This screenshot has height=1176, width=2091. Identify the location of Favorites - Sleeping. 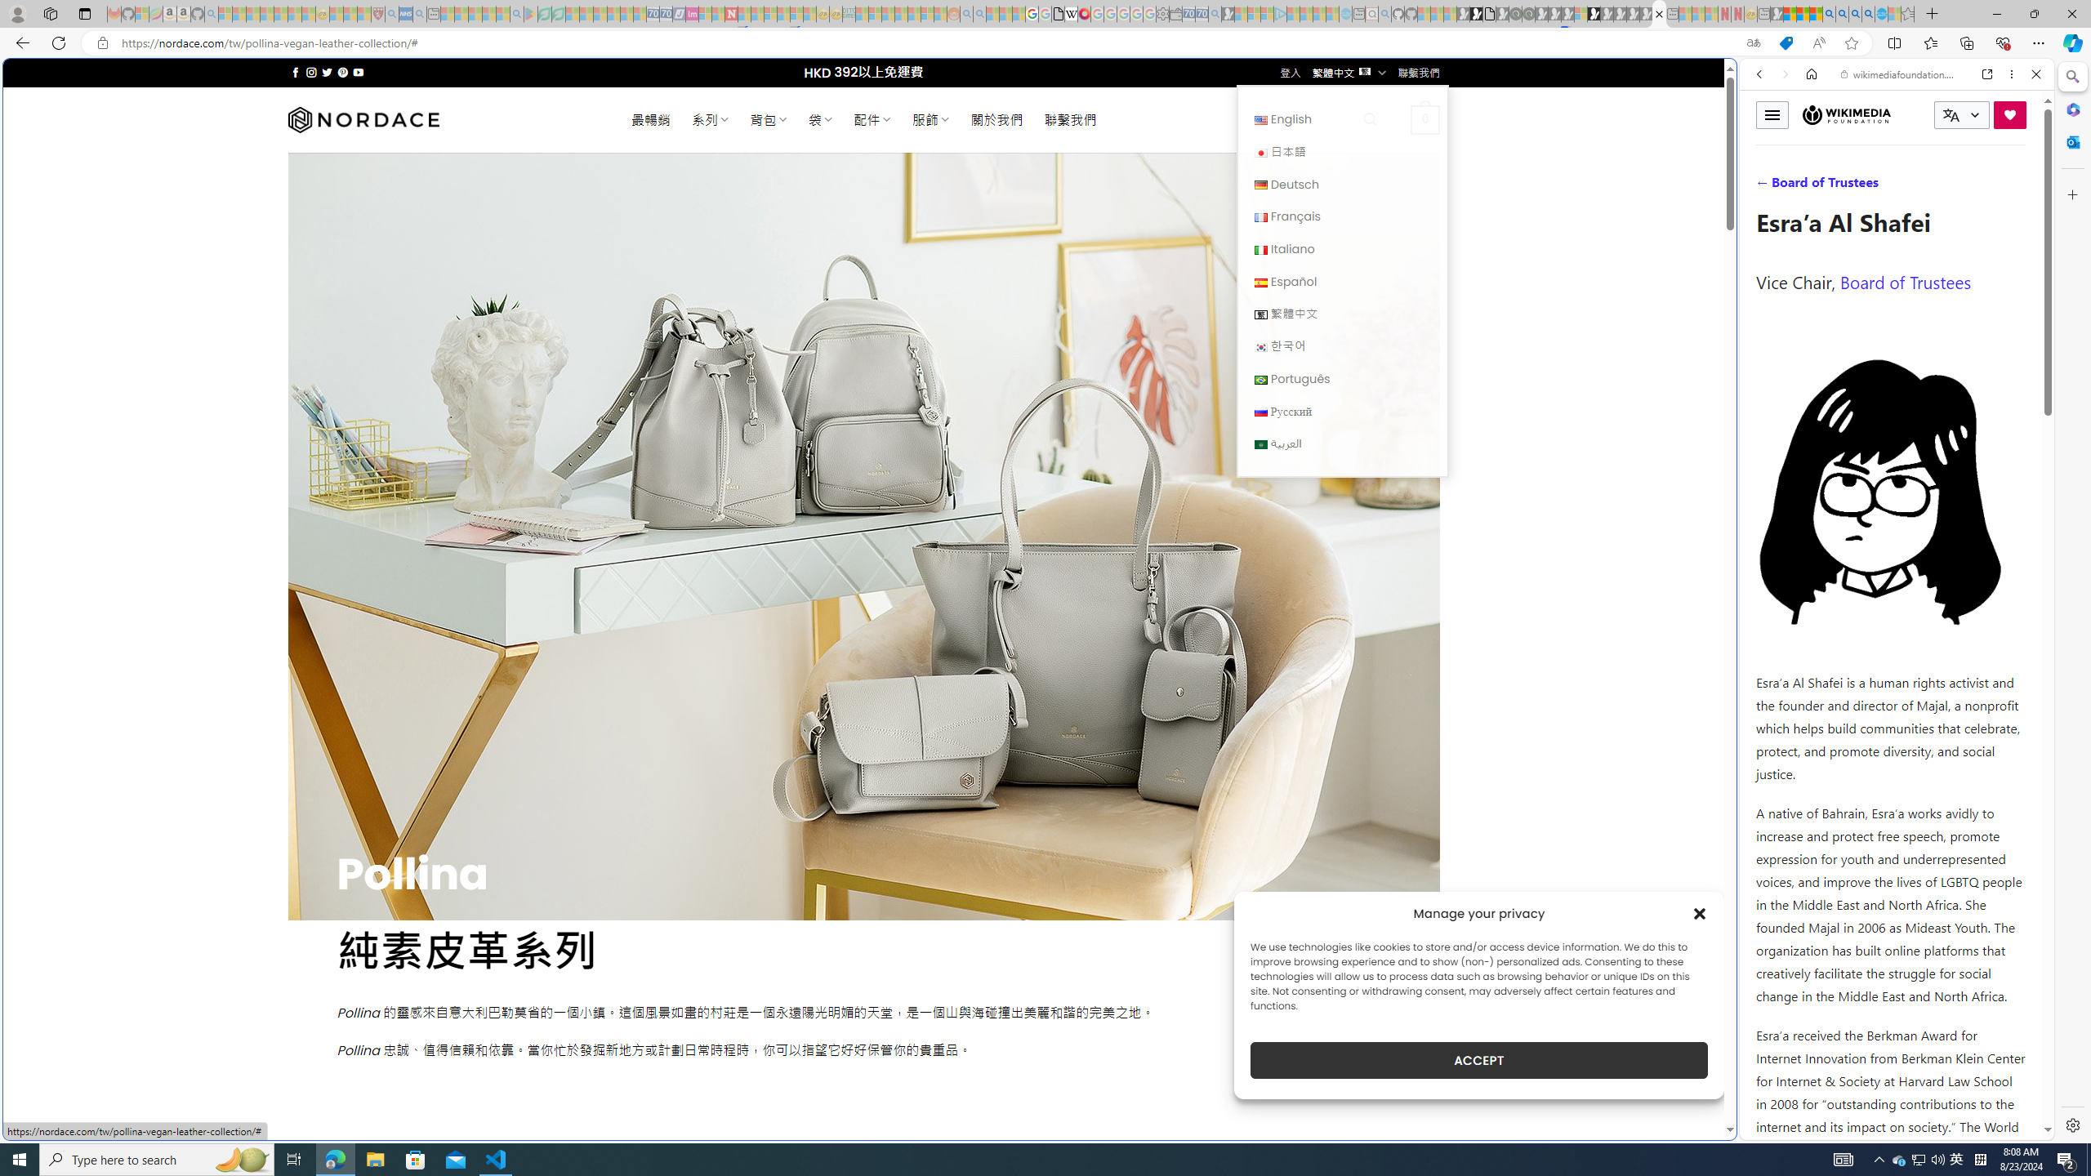
(1908, 14).